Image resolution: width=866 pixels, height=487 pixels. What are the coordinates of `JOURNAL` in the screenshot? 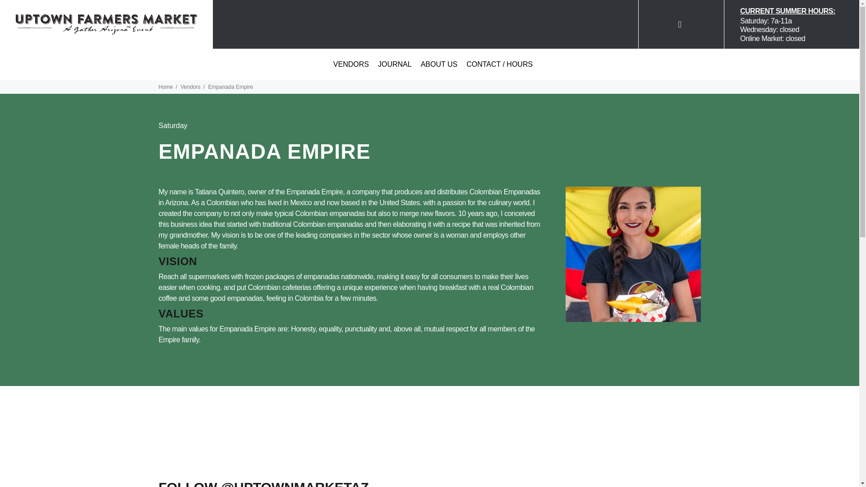 It's located at (395, 15).